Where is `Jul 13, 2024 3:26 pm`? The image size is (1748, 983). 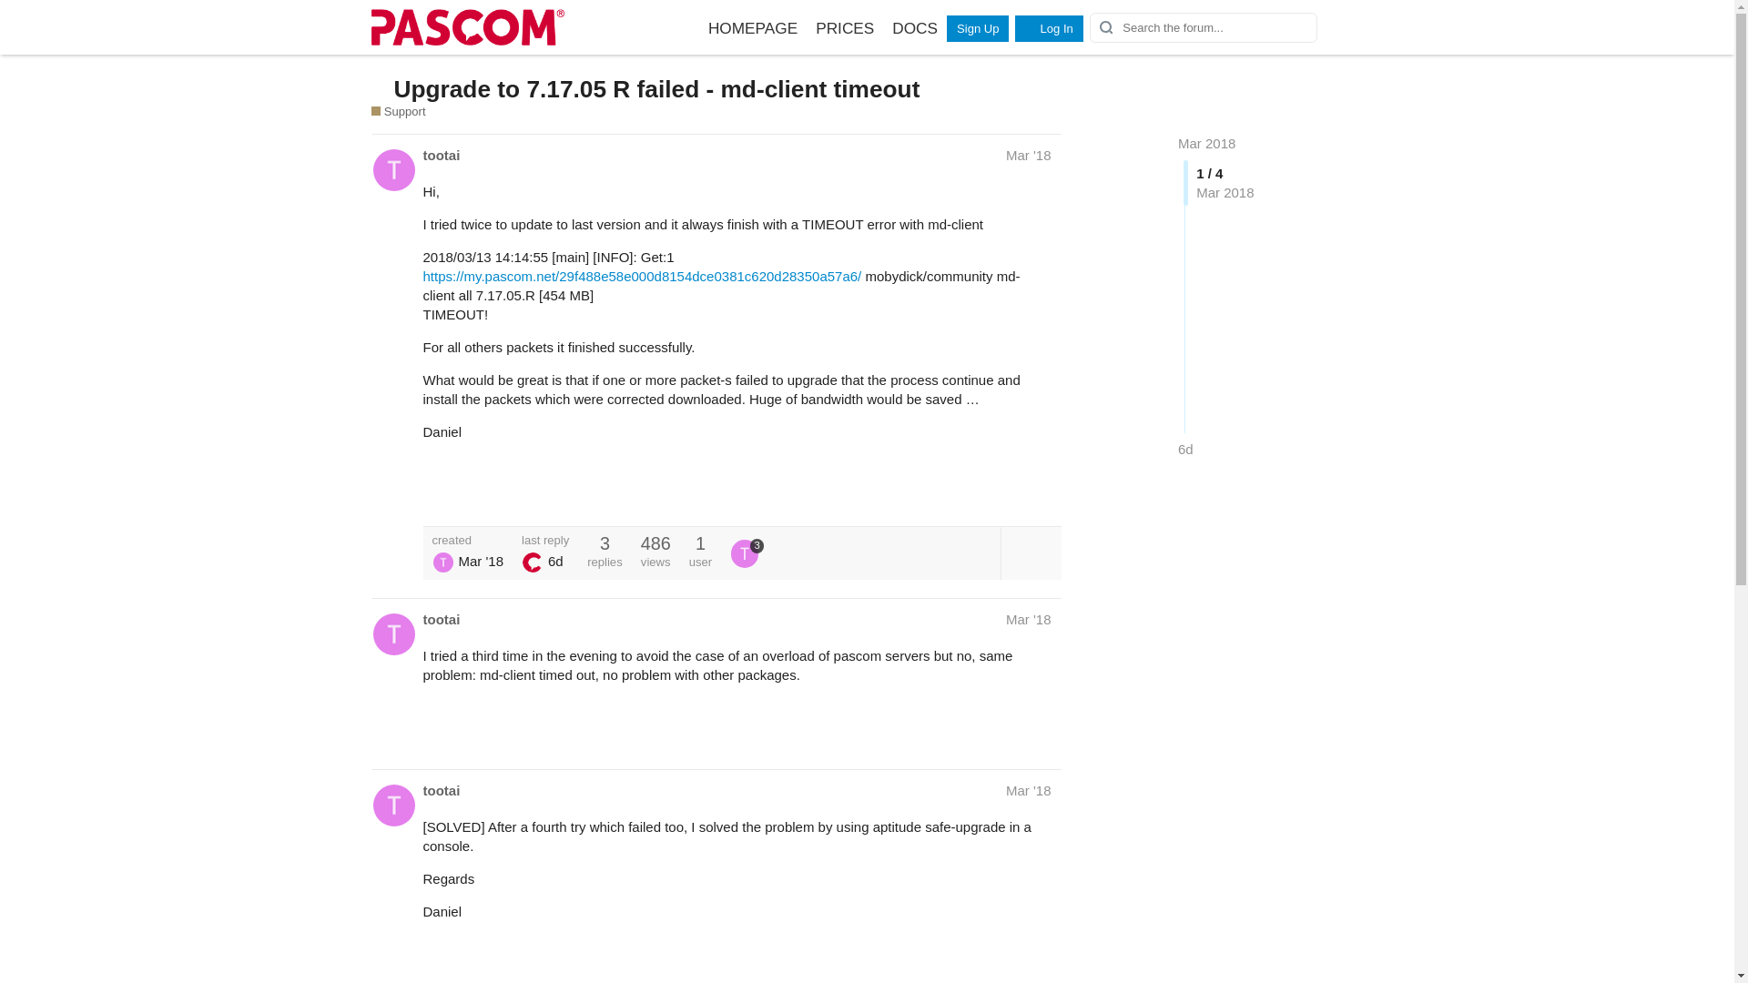 Jul 13, 2024 3:26 pm is located at coordinates (1185, 449).